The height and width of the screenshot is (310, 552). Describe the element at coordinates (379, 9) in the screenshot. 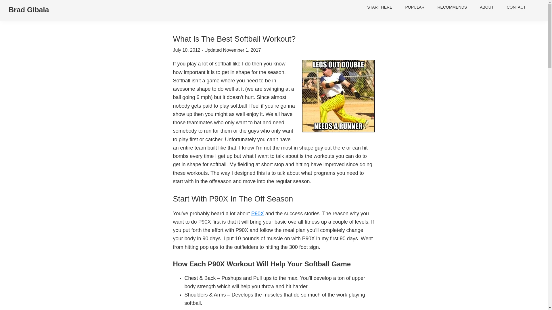

I see `START HERE` at that location.